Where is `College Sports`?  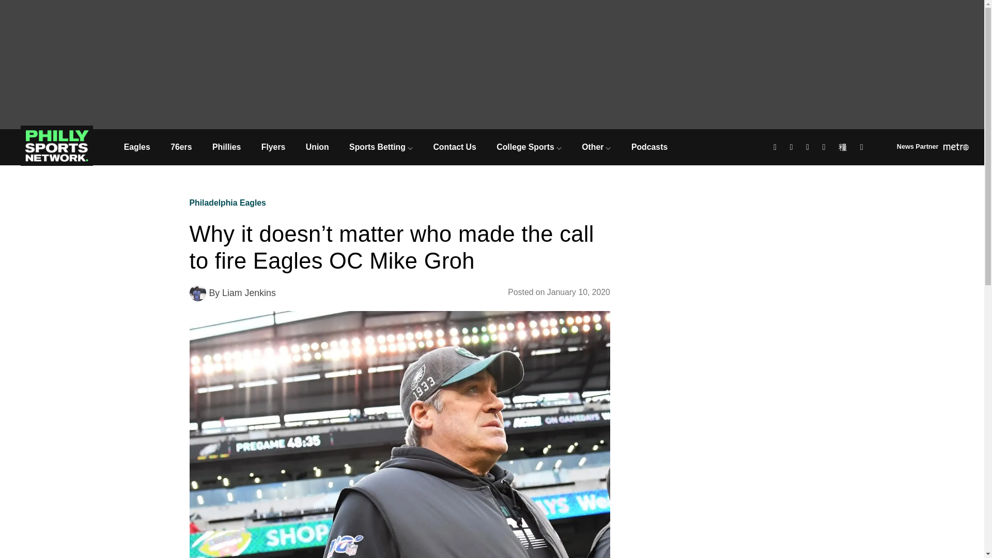
College Sports is located at coordinates (529, 147).